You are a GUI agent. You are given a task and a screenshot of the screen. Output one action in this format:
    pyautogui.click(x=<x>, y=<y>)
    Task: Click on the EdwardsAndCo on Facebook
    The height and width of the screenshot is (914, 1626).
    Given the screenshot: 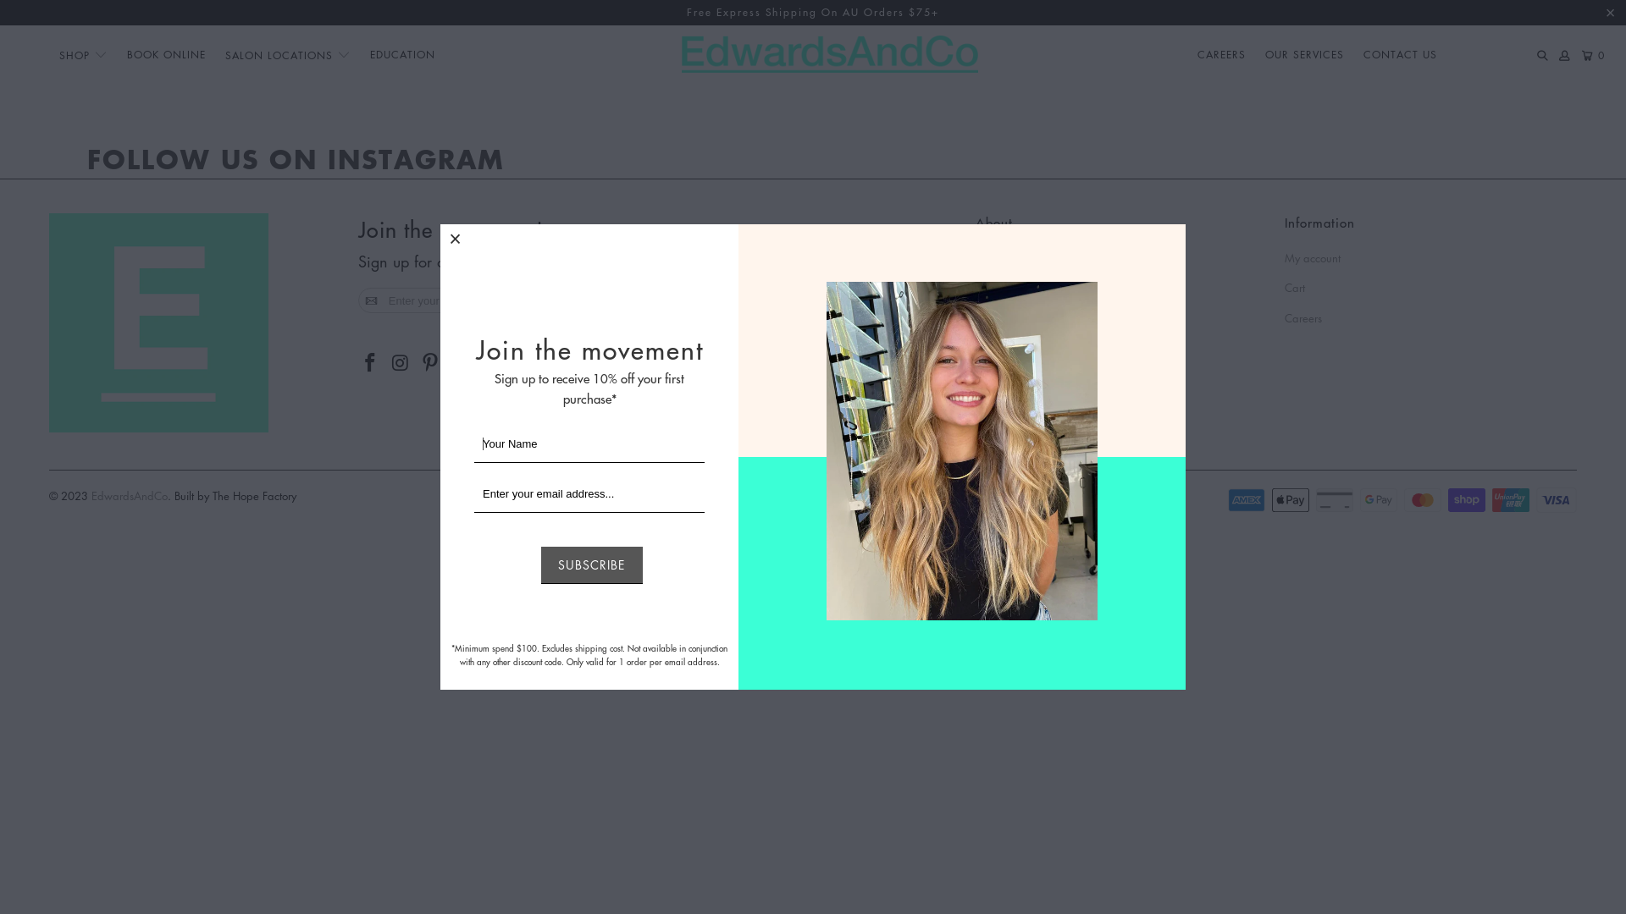 What is the action you would take?
    pyautogui.click(x=371, y=364)
    